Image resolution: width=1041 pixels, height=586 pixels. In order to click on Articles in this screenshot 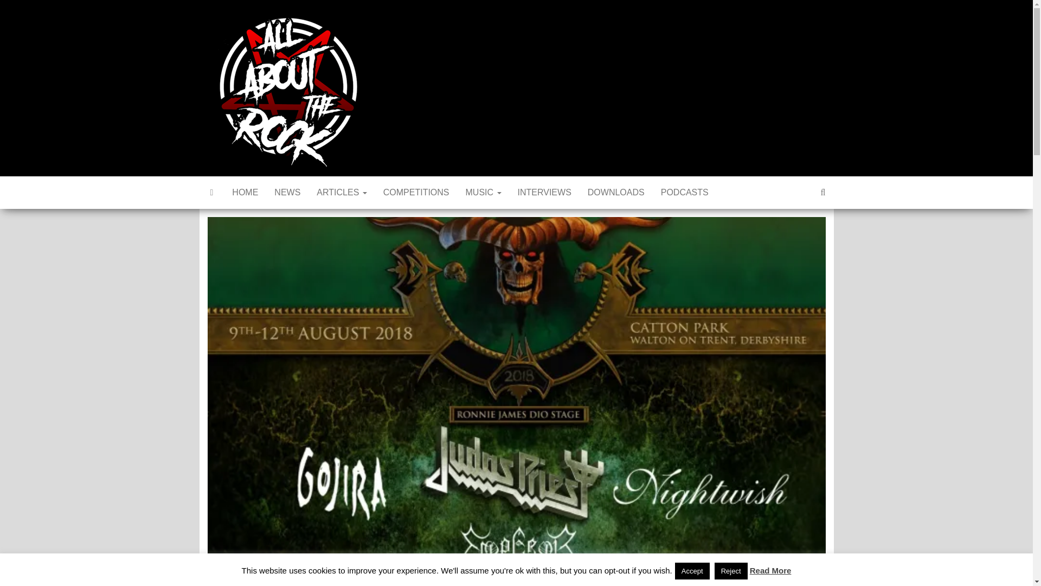, I will do `click(342, 192)`.